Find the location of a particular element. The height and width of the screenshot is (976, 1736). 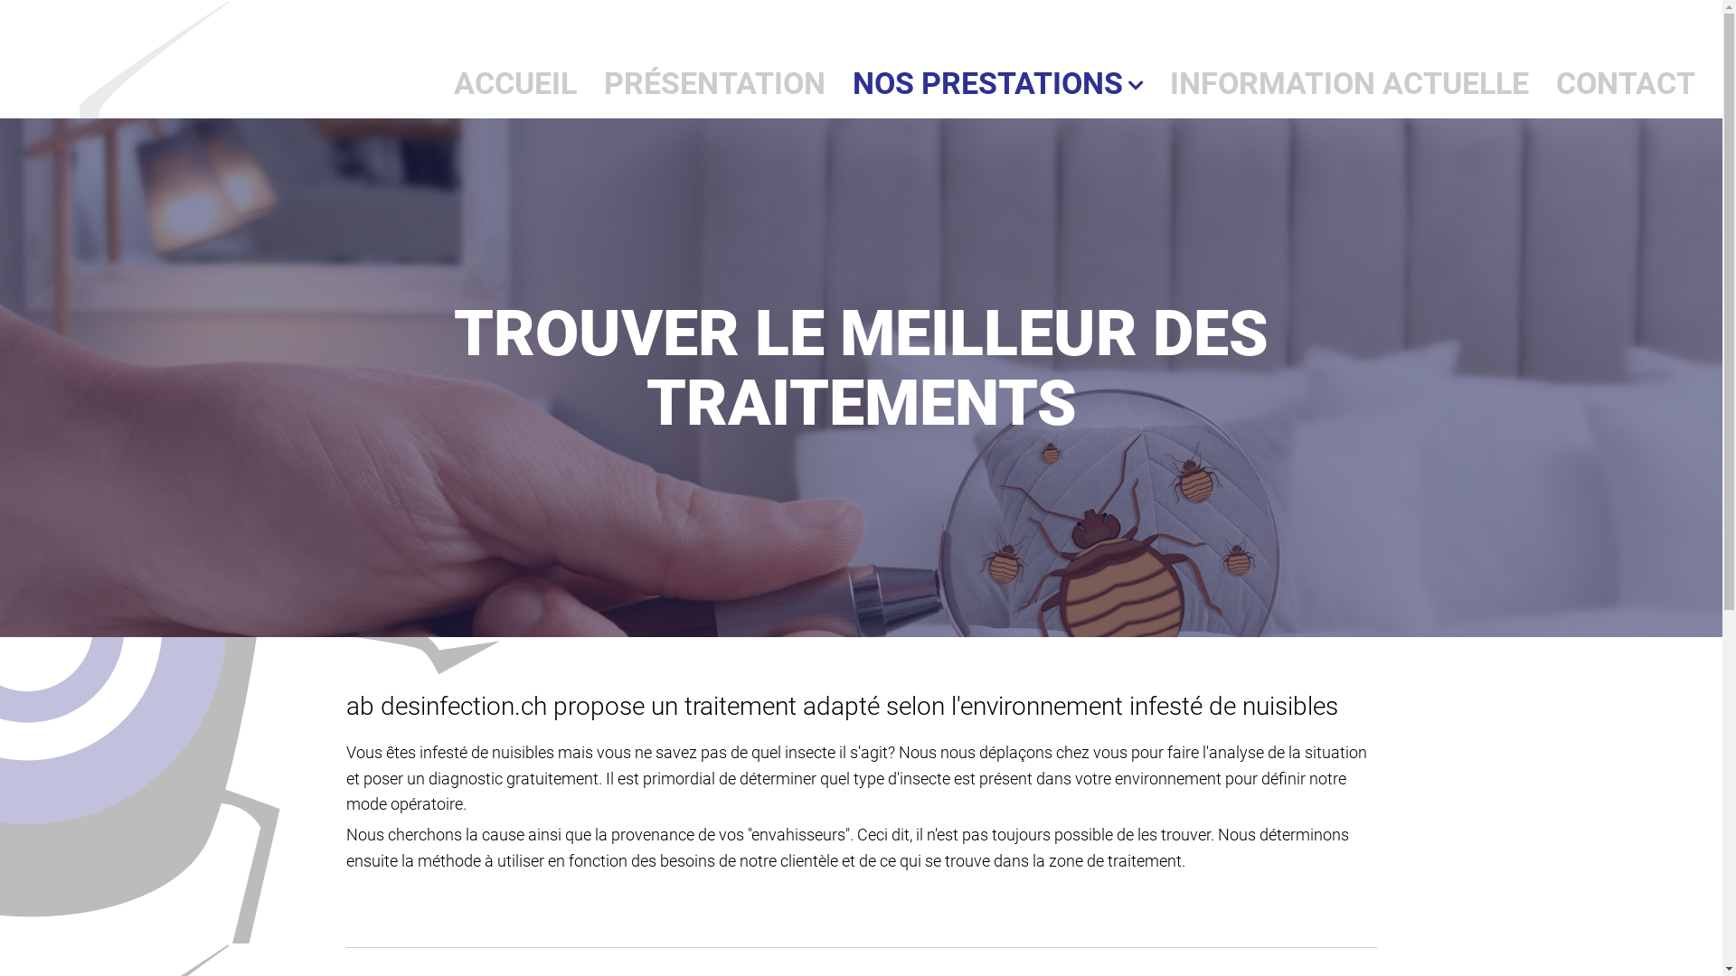

ACCUEIL is located at coordinates (515, 85).